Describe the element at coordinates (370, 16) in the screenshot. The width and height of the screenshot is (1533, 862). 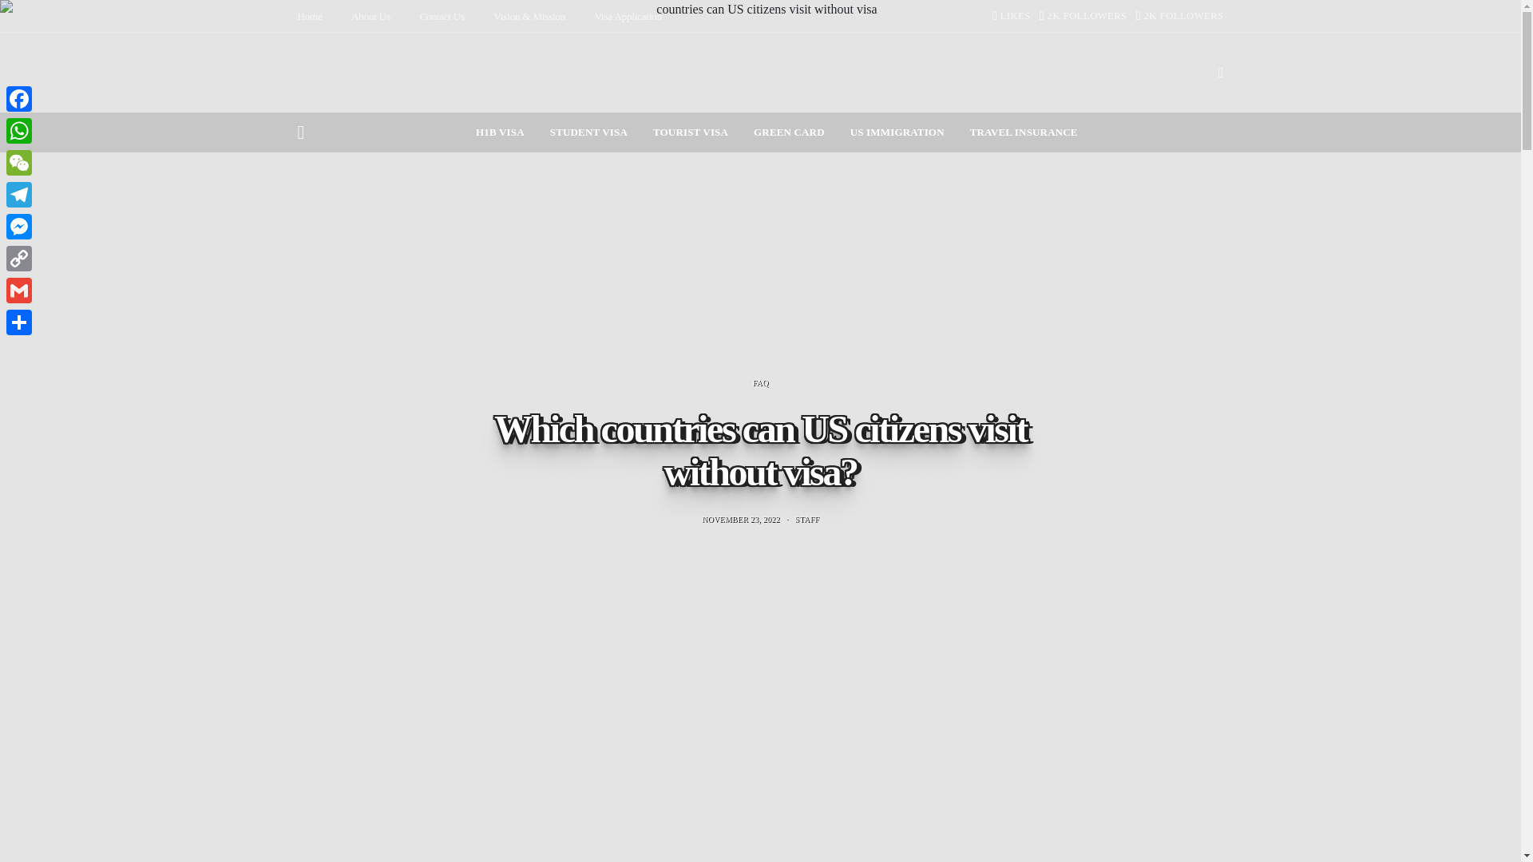
I see `About Us` at that location.